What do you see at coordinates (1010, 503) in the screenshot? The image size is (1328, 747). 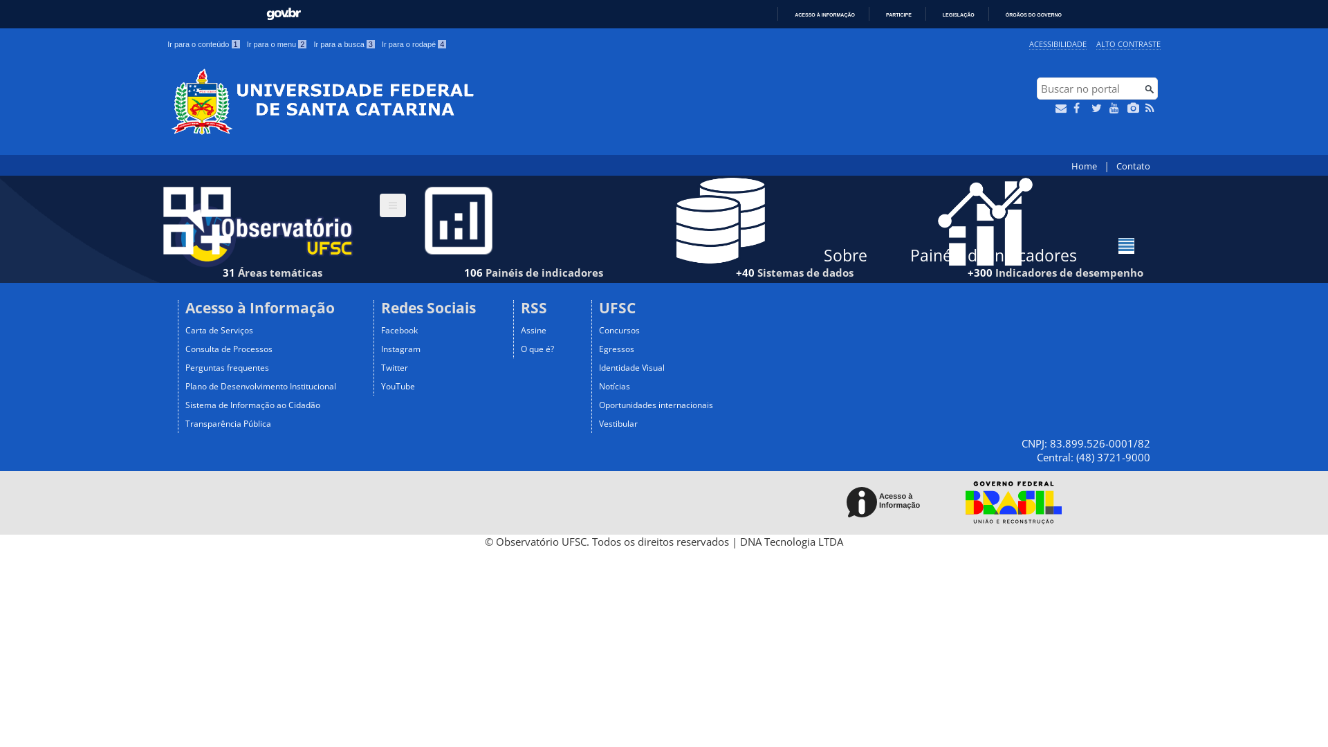 I see `Governo Federal` at bounding box center [1010, 503].